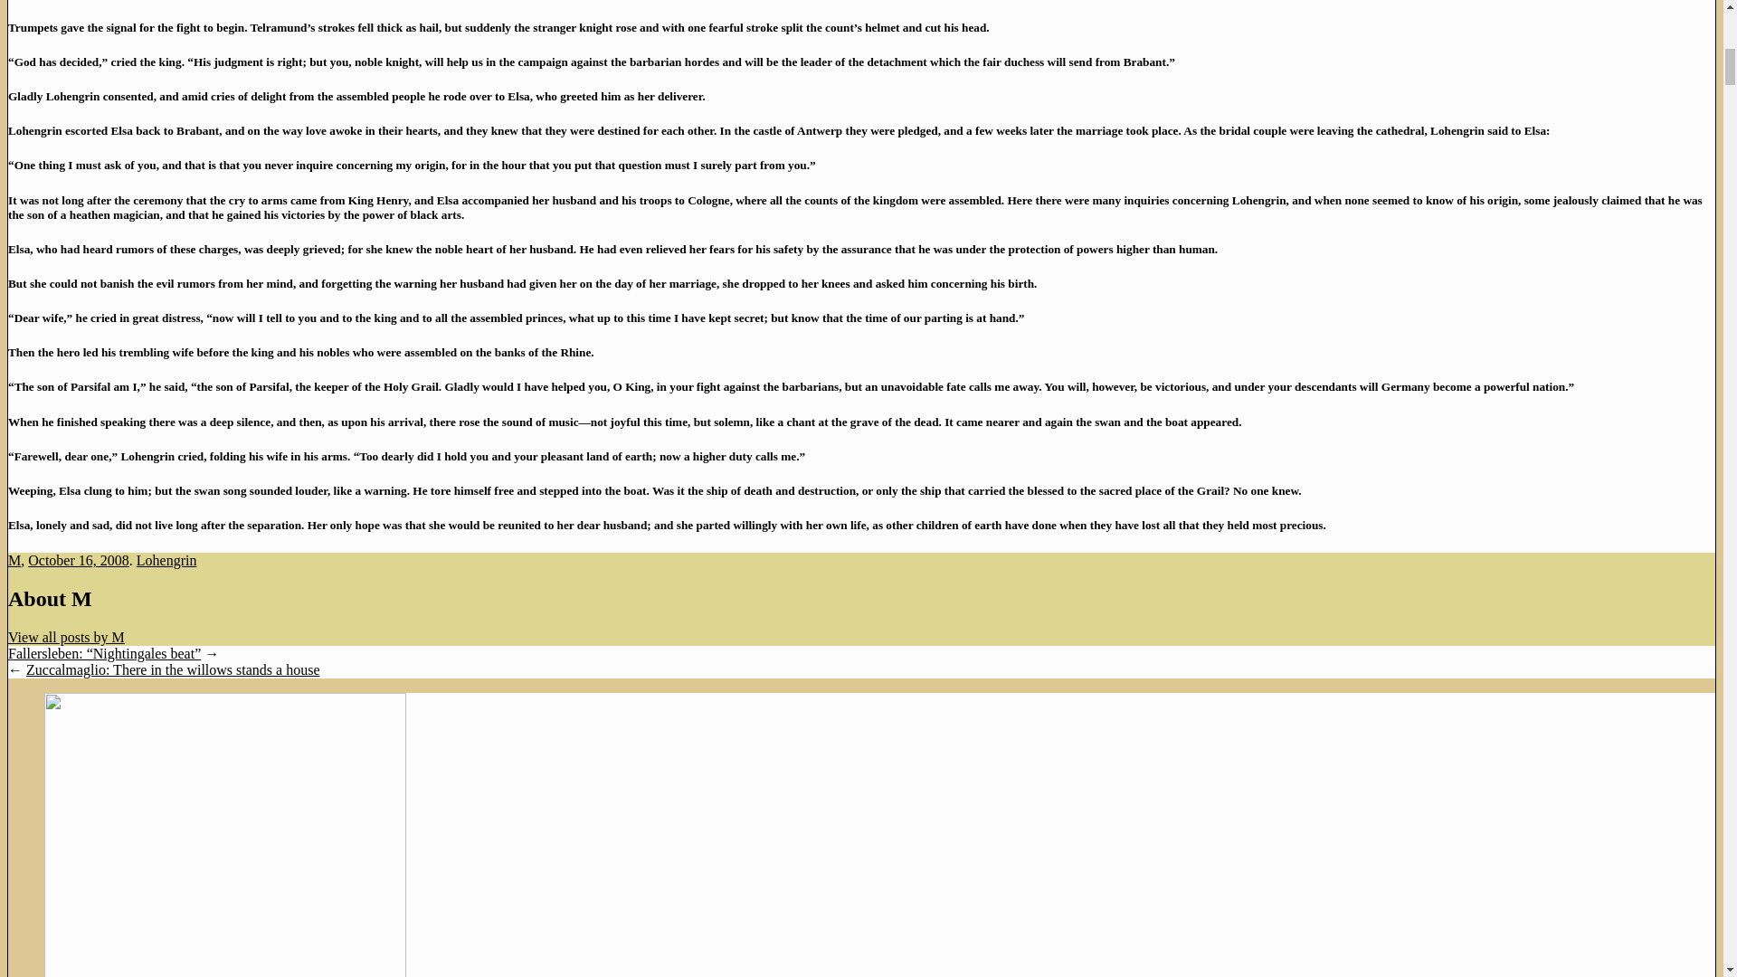 This screenshot has width=1737, height=977. Describe the element at coordinates (166, 560) in the screenshot. I see `Lohengrin` at that location.